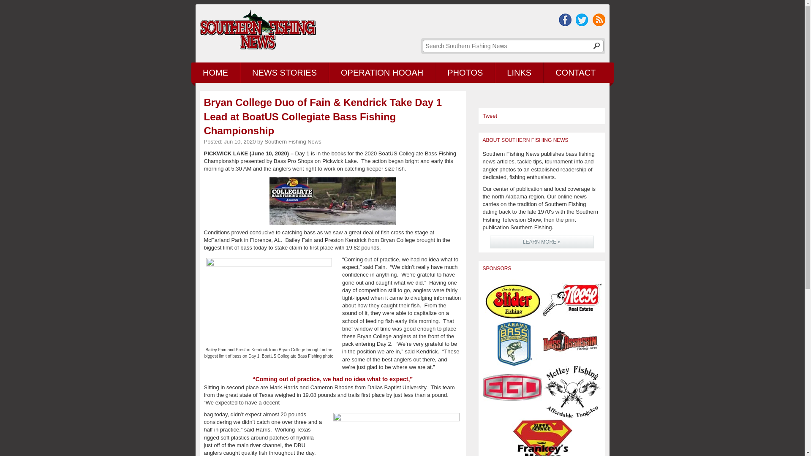  I want to click on LINKS, so click(520, 72).